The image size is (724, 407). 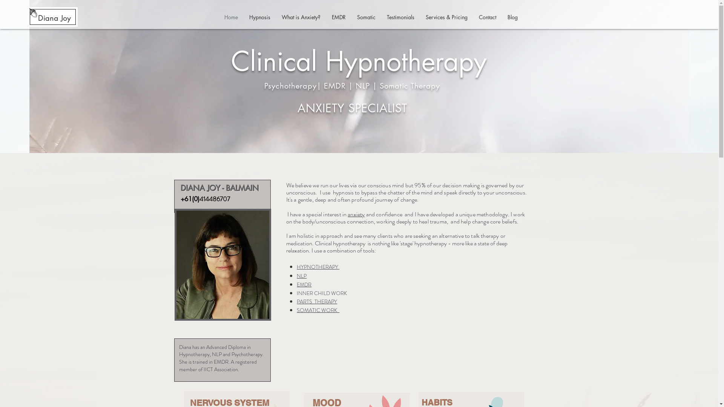 What do you see at coordinates (304, 285) in the screenshot?
I see `EMDR` at bounding box center [304, 285].